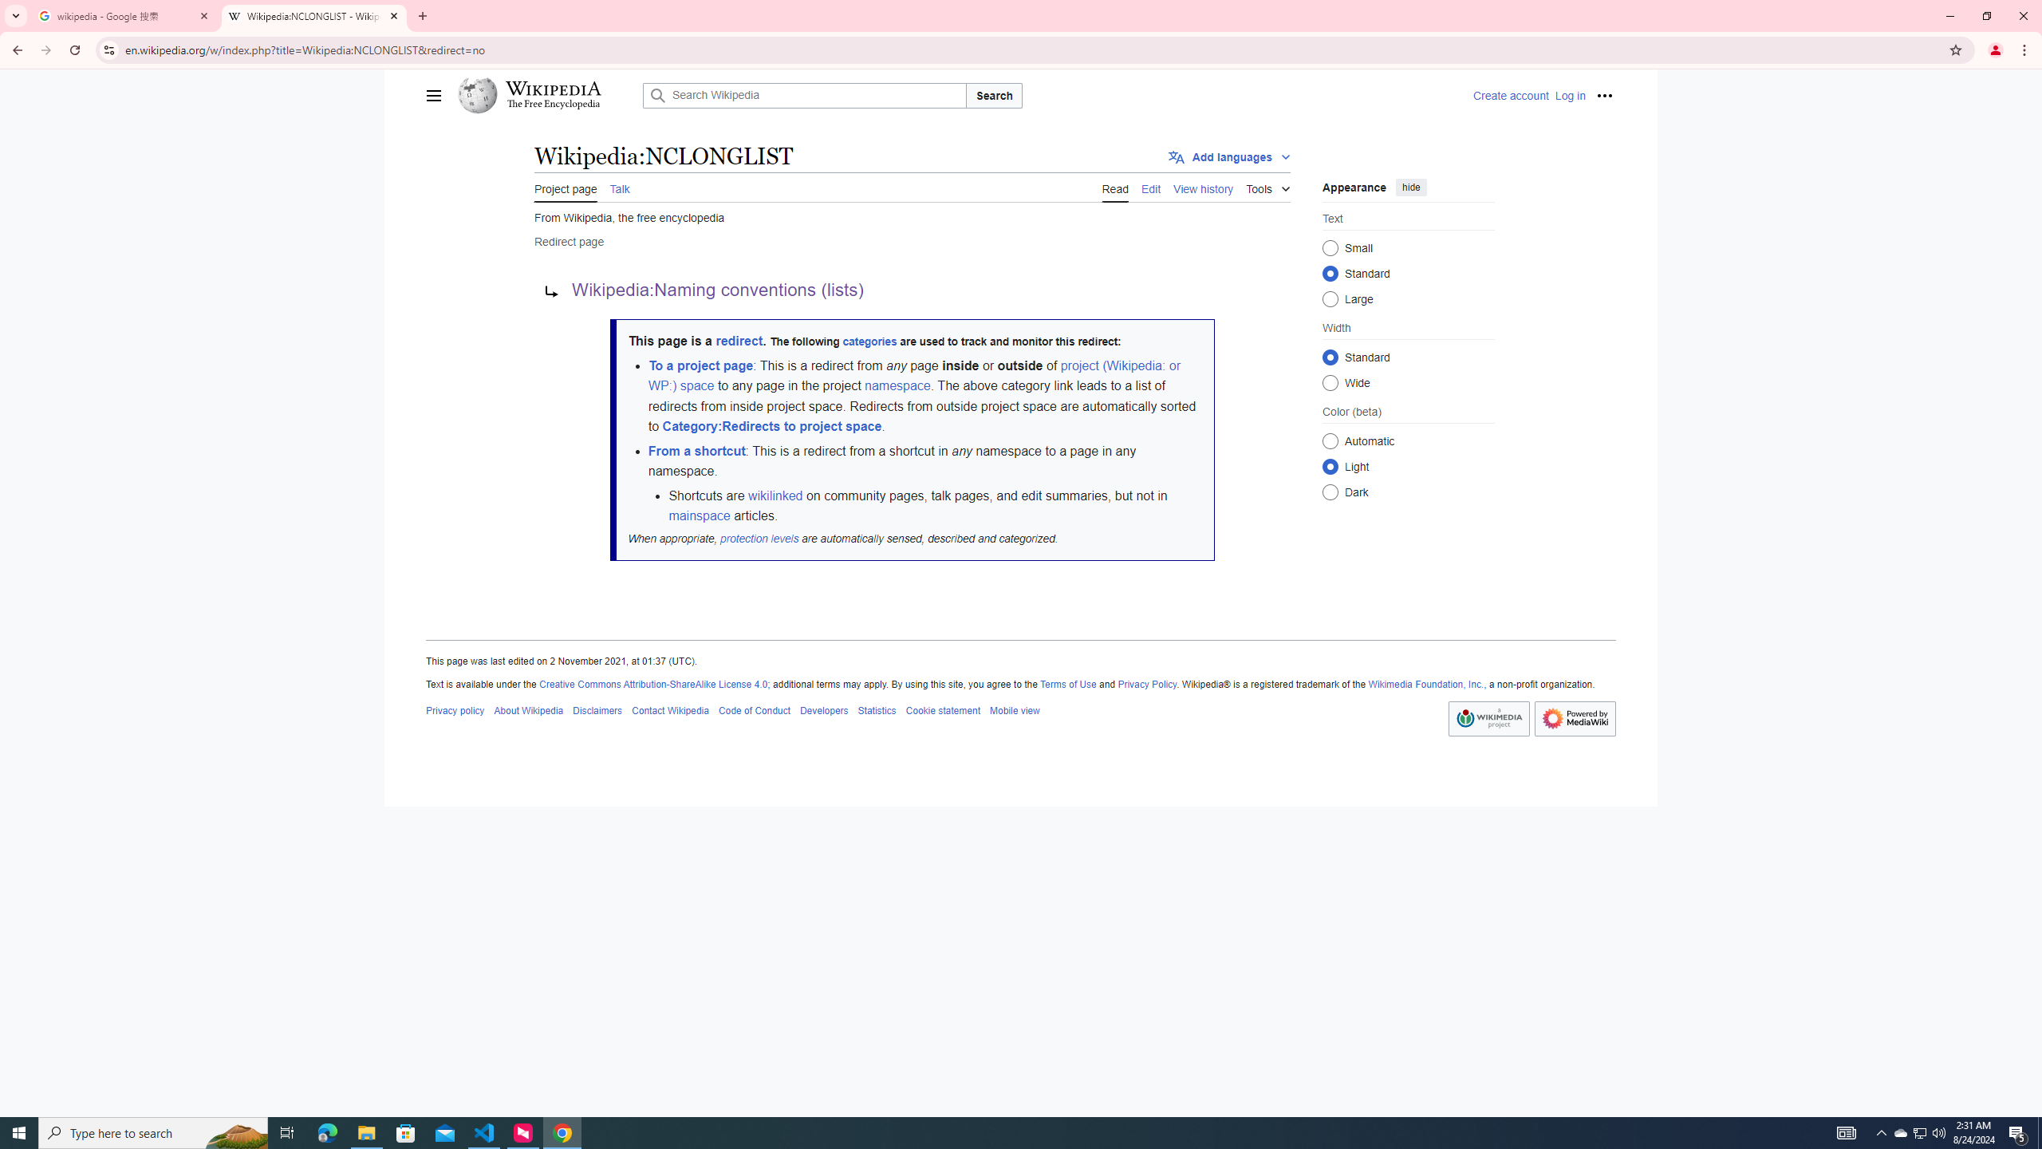 The width and height of the screenshot is (2042, 1149). Describe the element at coordinates (456, 710) in the screenshot. I see `AutomationID: footer-places-privacy` at that location.